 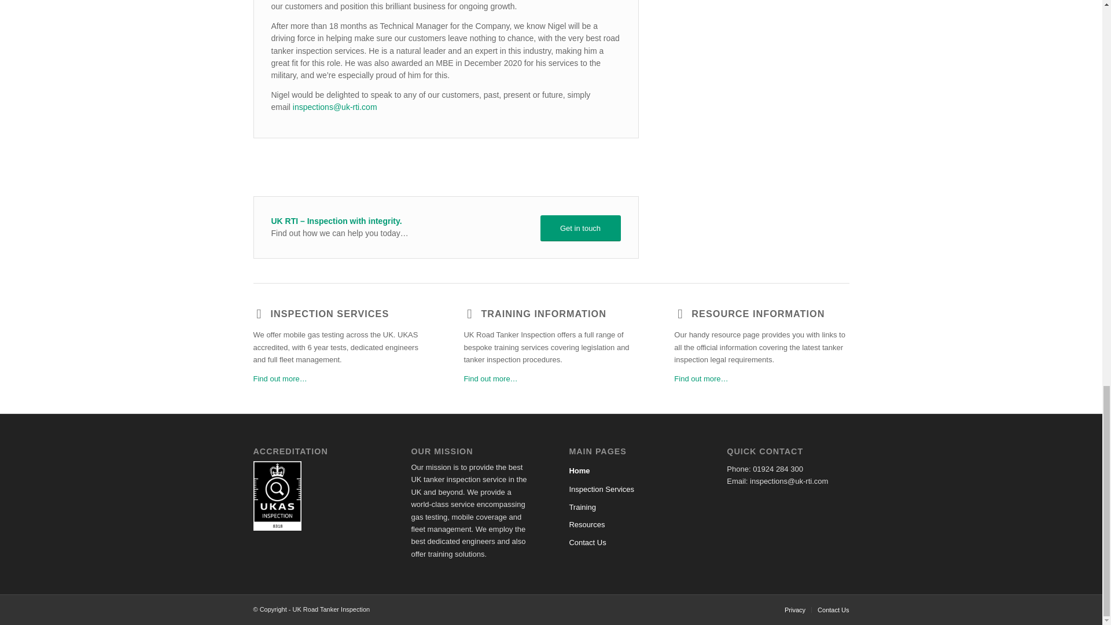 What do you see at coordinates (280, 378) in the screenshot?
I see `Inspection Services` at bounding box center [280, 378].